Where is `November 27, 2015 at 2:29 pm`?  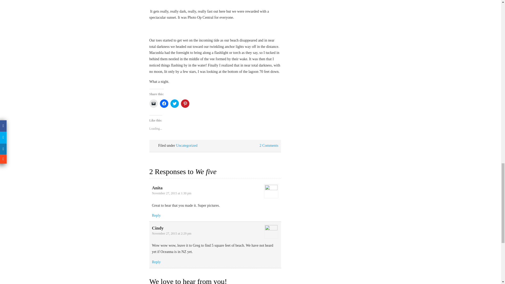 November 27, 2015 at 2:29 pm is located at coordinates (171, 234).